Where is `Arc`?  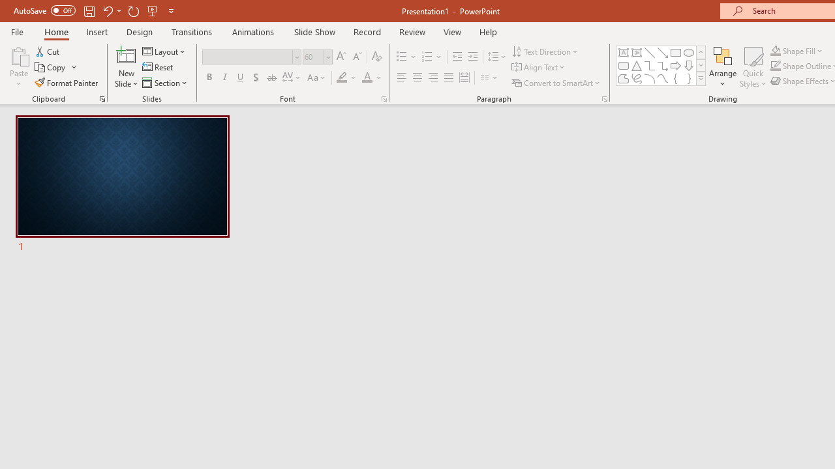 Arc is located at coordinates (650, 78).